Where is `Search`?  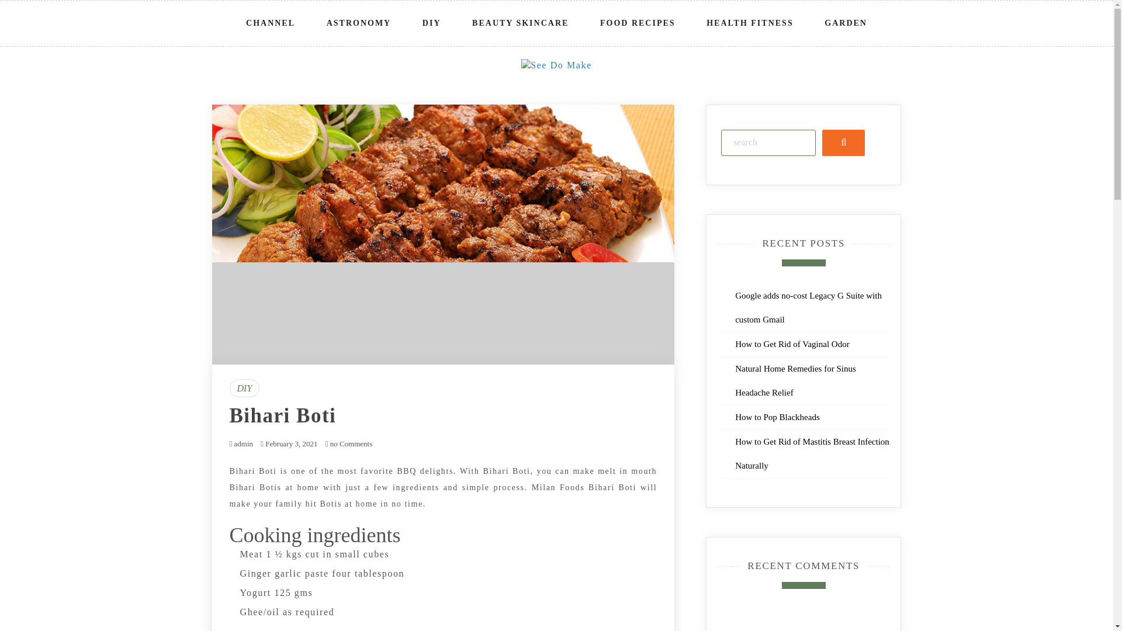
Search is located at coordinates (844, 143).